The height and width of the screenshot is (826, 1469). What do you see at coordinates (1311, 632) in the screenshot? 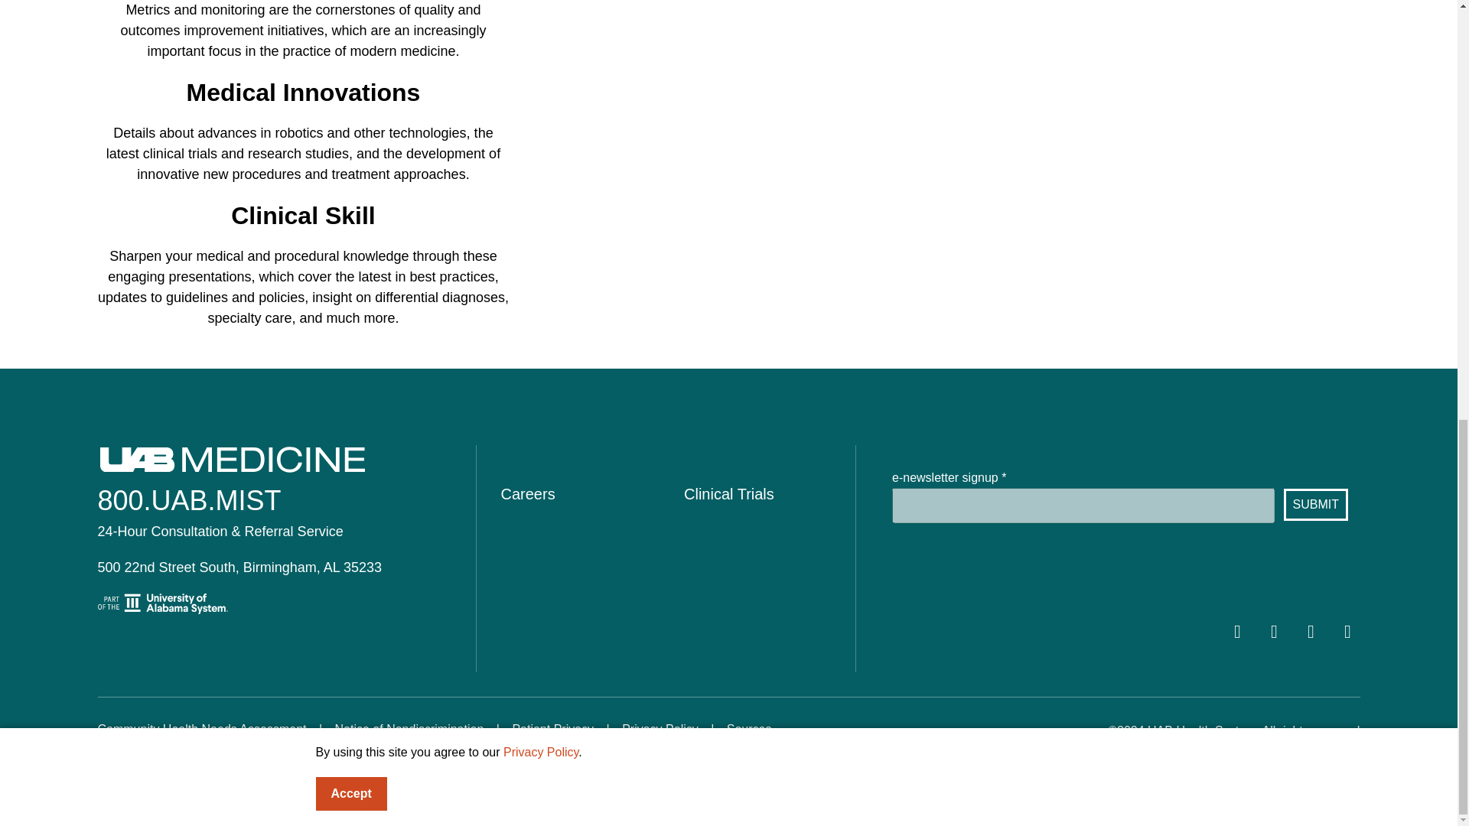
I see `YouTube` at bounding box center [1311, 632].